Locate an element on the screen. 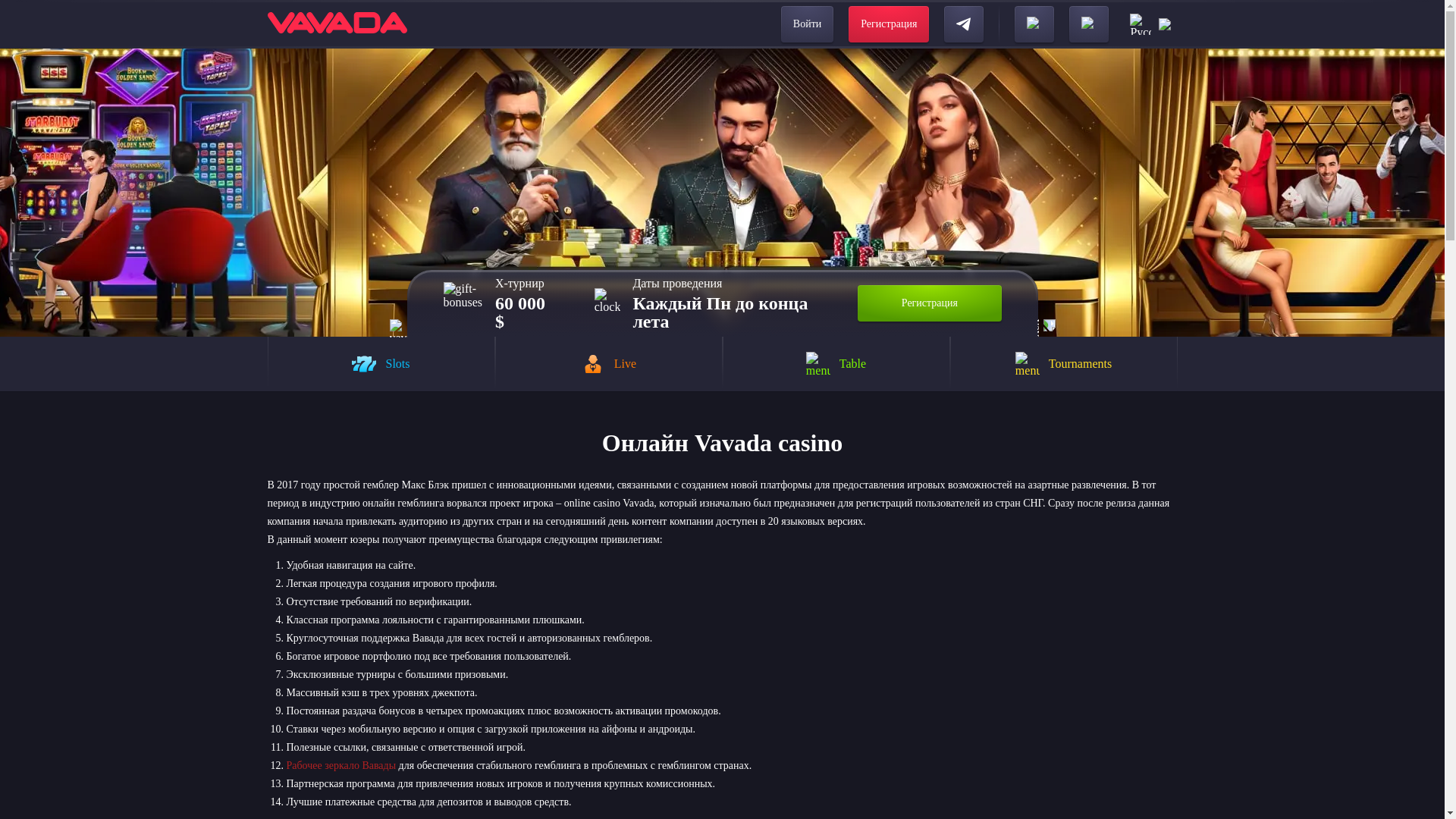 This screenshot has width=1456, height=819. telegram is located at coordinates (963, 24).